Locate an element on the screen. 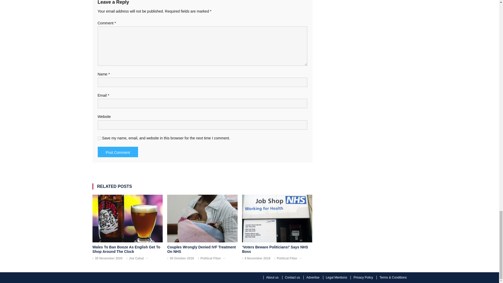  Joe Cahal is located at coordinates (136, 258).